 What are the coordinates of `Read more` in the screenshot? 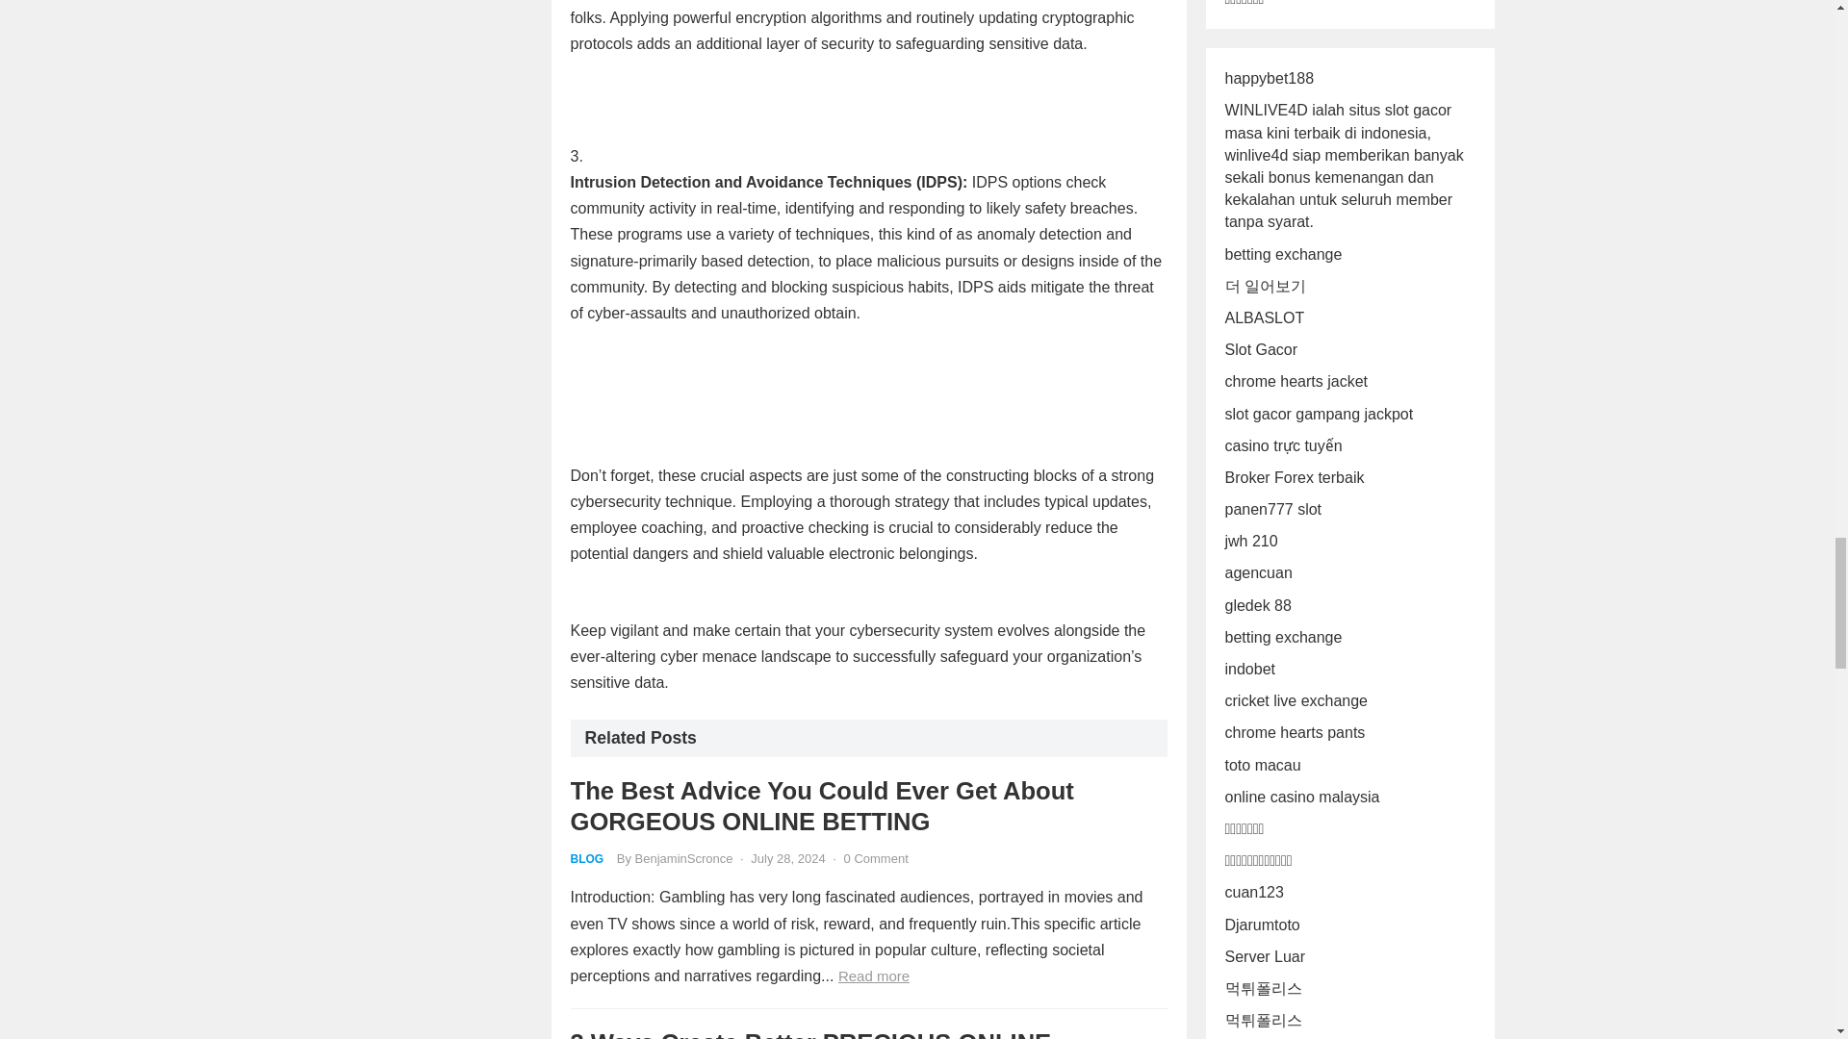 It's located at (874, 976).